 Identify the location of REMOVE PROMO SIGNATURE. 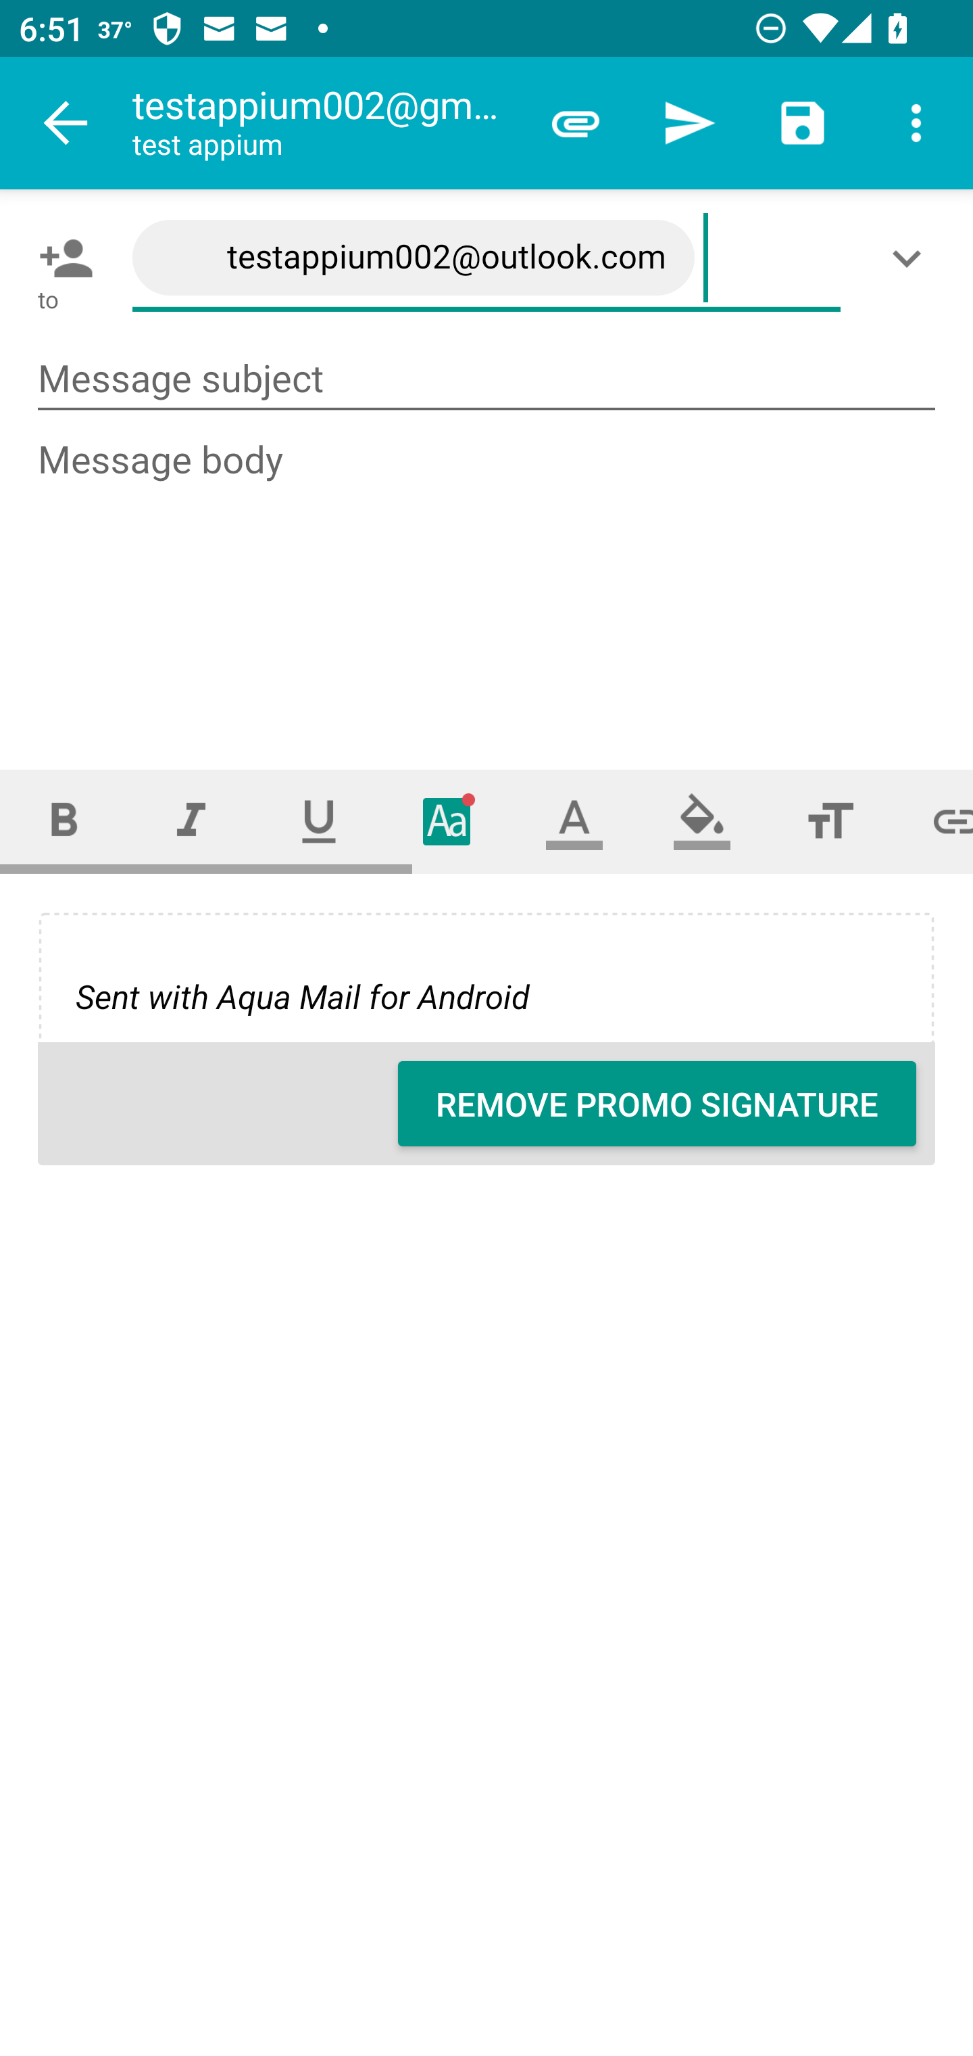
(657, 1104).